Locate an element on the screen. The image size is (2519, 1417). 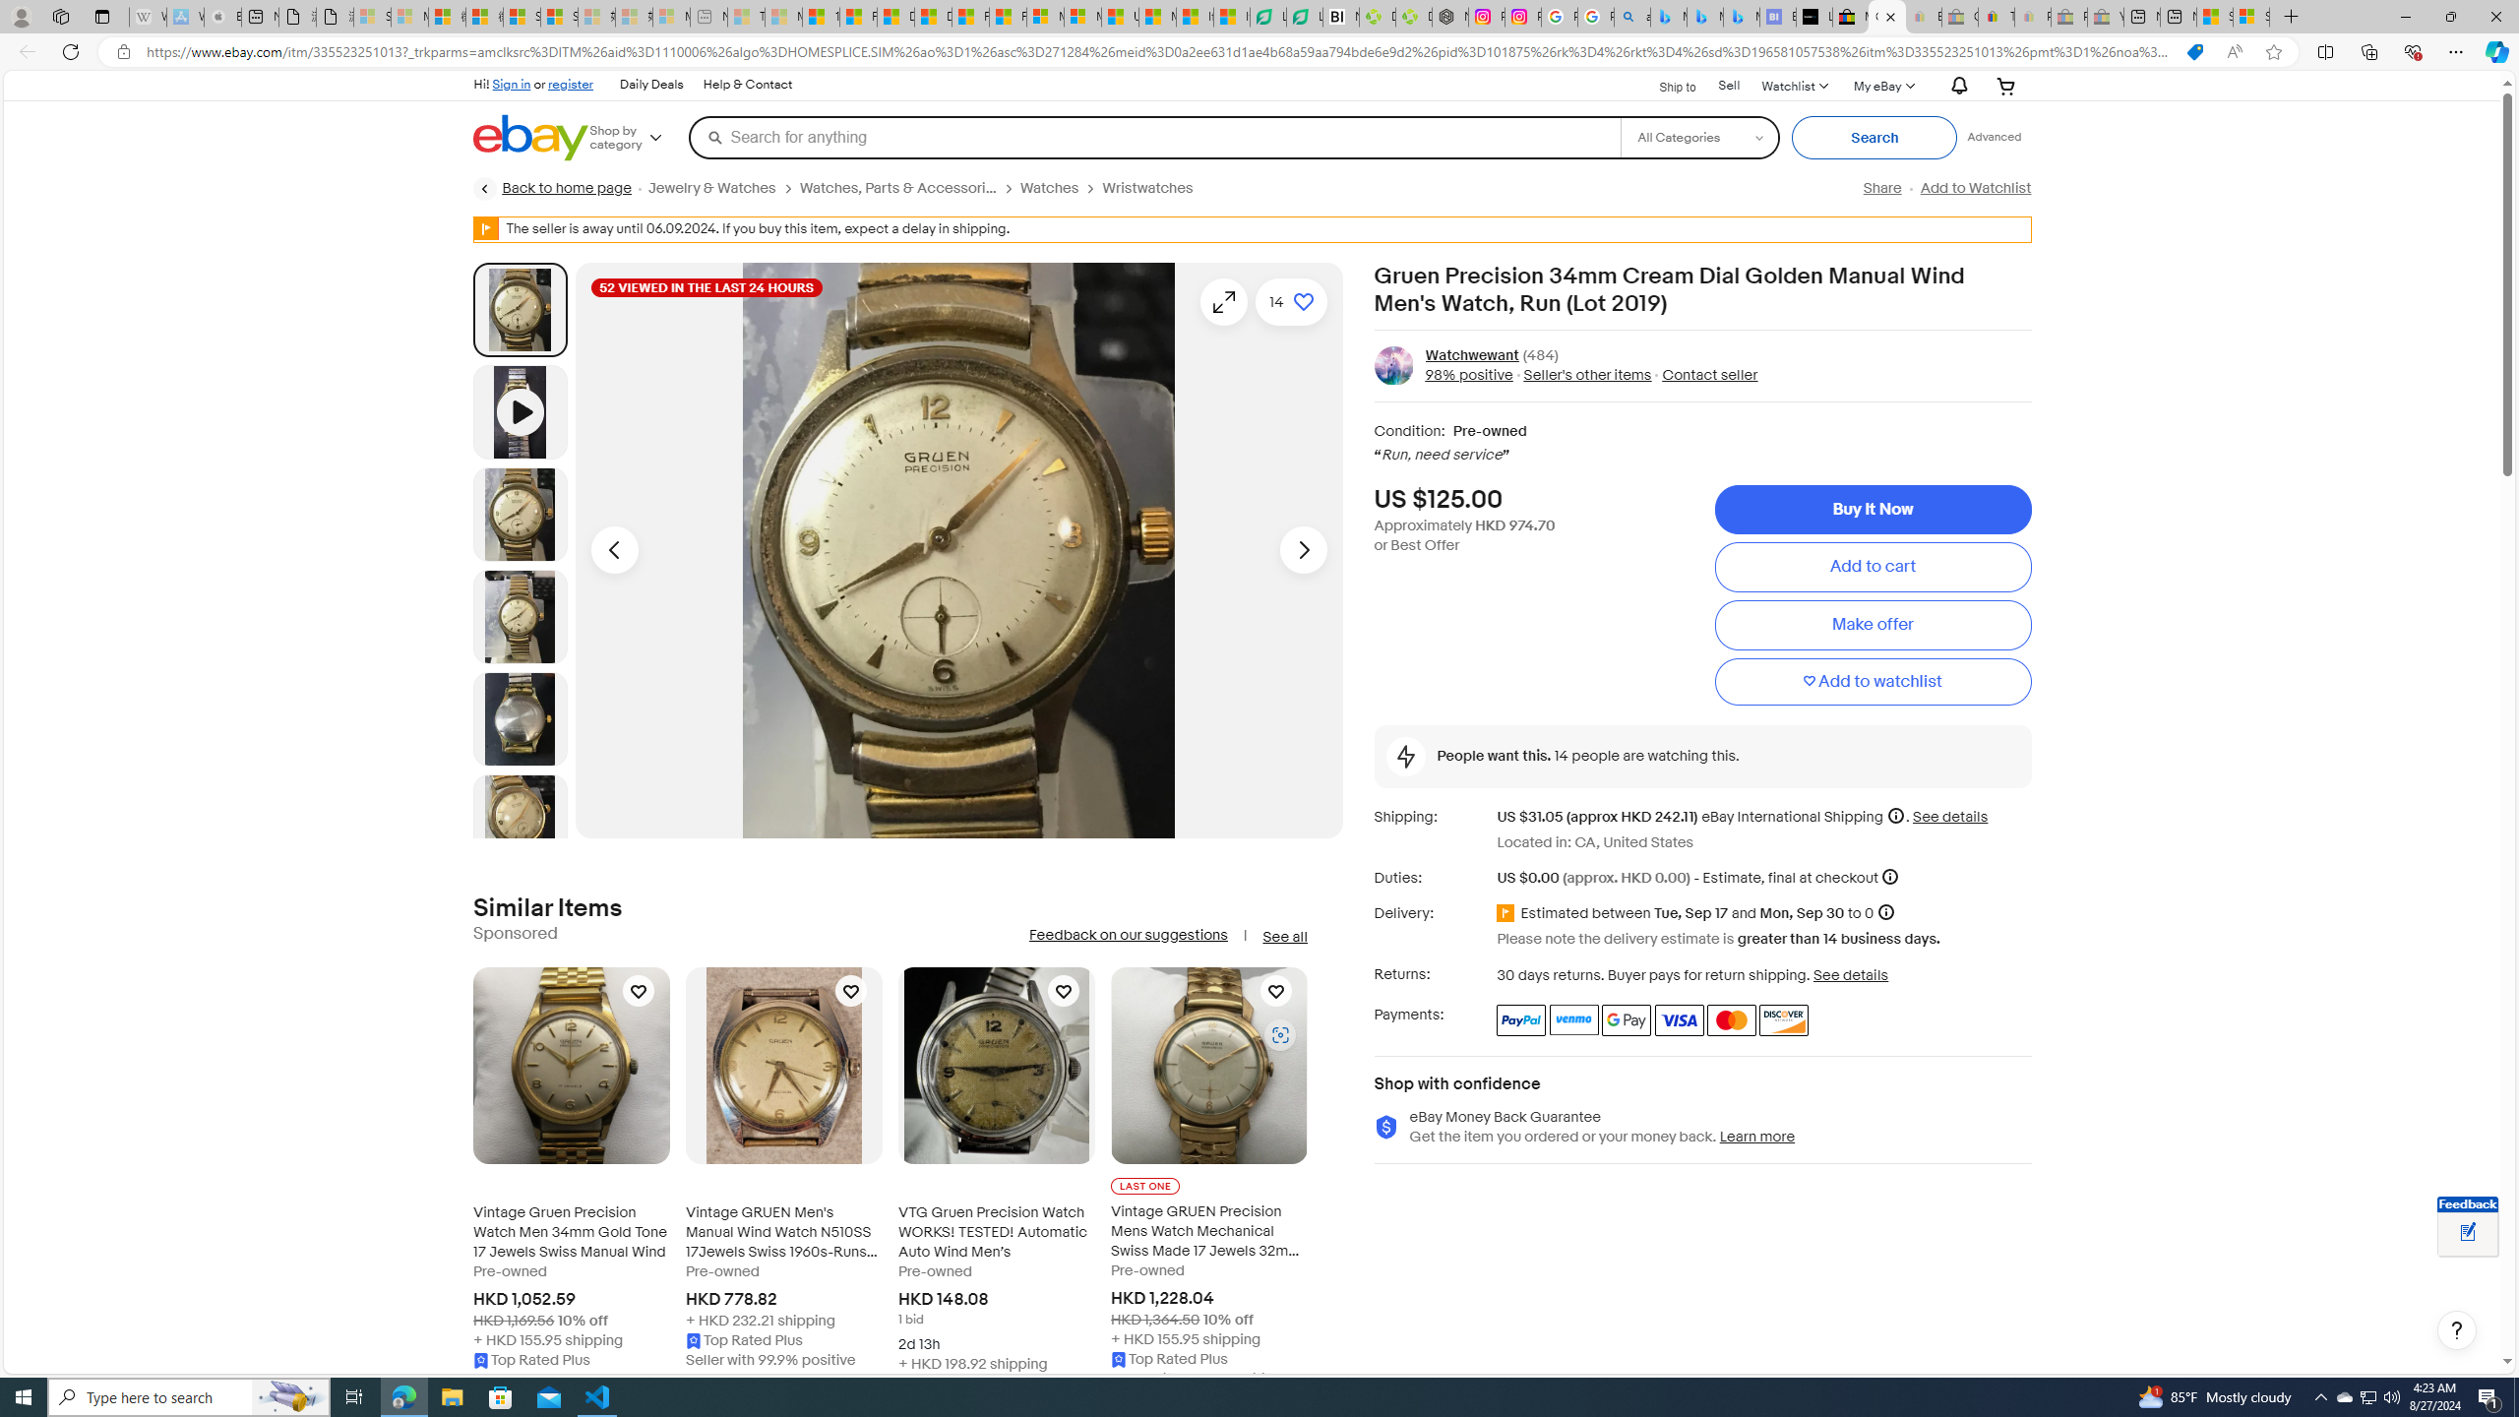
Master Card is located at coordinates (1730, 1019).